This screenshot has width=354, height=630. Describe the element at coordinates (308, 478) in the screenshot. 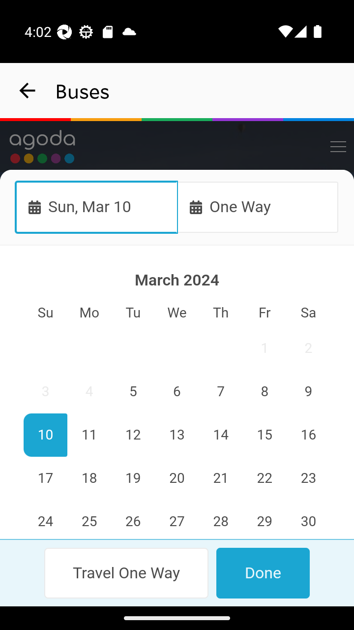

I see `23` at that location.